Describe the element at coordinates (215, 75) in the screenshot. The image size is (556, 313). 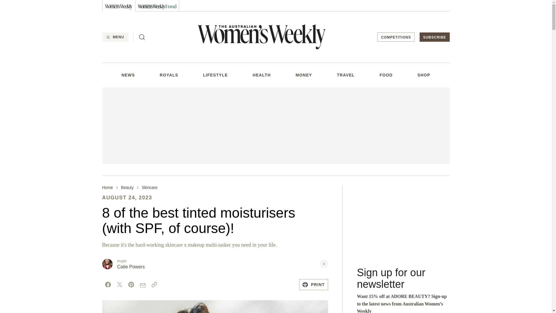
I see `LIFESTYLE` at that location.